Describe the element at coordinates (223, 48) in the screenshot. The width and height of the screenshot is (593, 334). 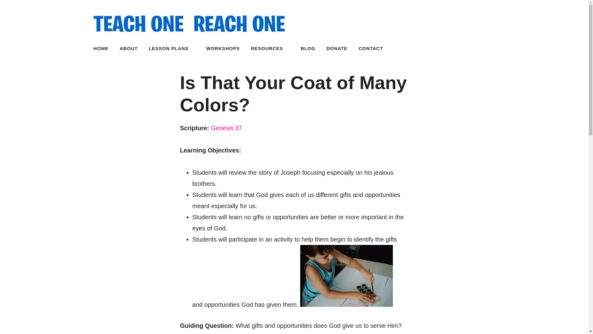
I see `WORKSHOPS` at that location.